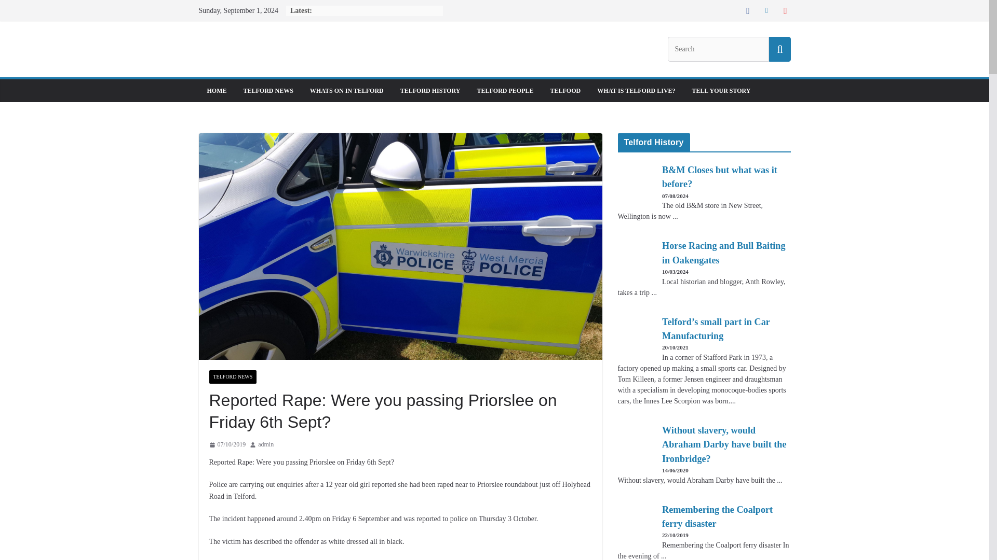 This screenshot has width=997, height=560. What do you see at coordinates (226, 445) in the screenshot?
I see `5:27 pm` at bounding box center [226, 445].